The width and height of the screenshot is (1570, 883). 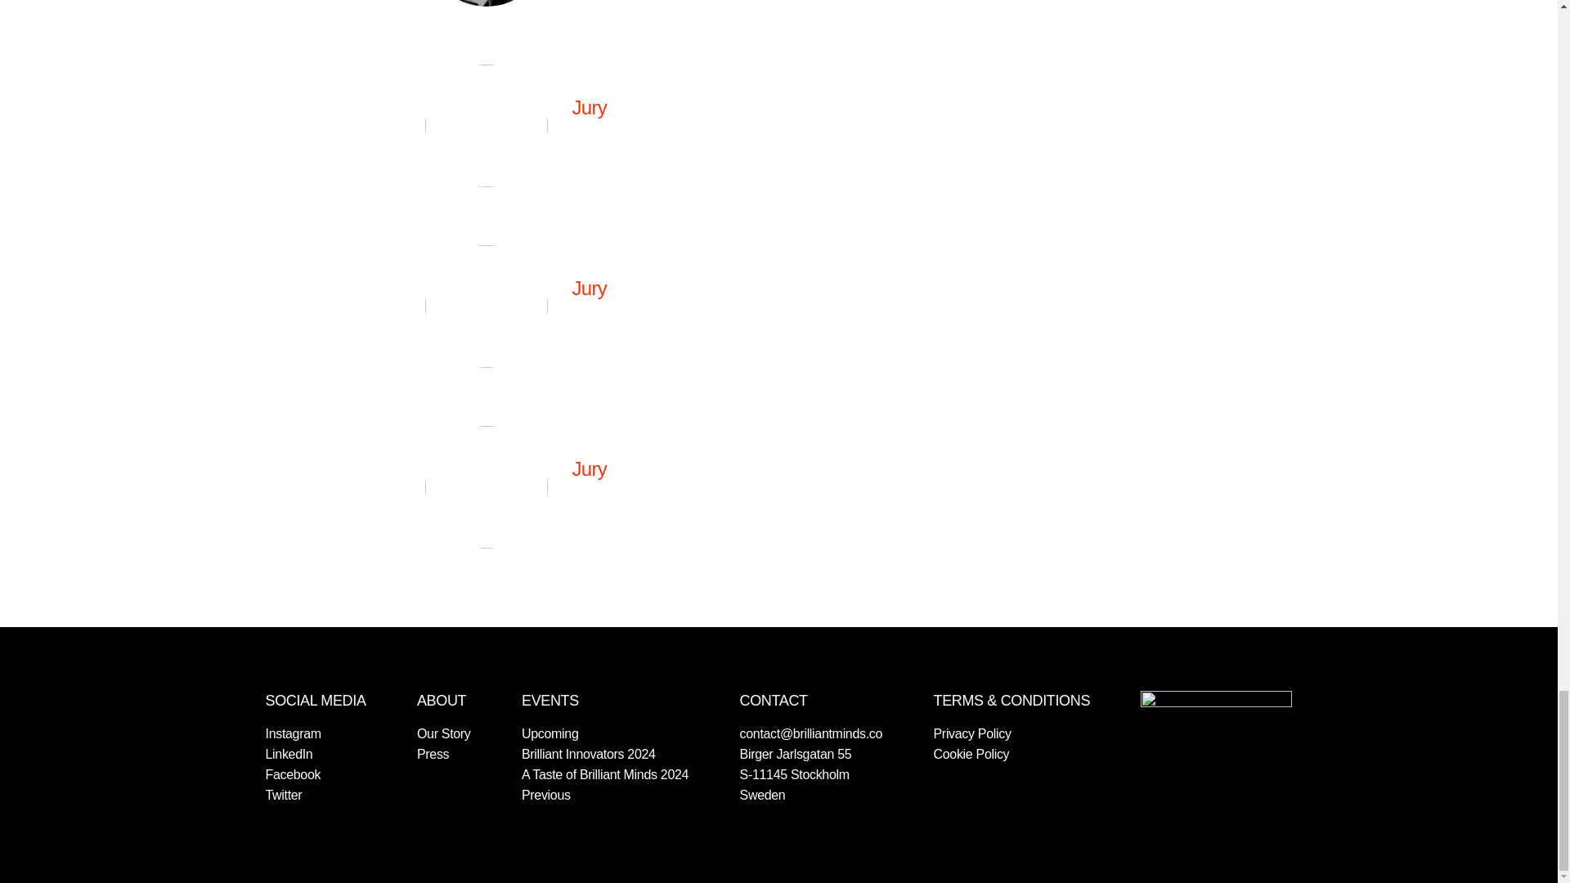 I want to click on Facebook, so click(x=293, y=773).